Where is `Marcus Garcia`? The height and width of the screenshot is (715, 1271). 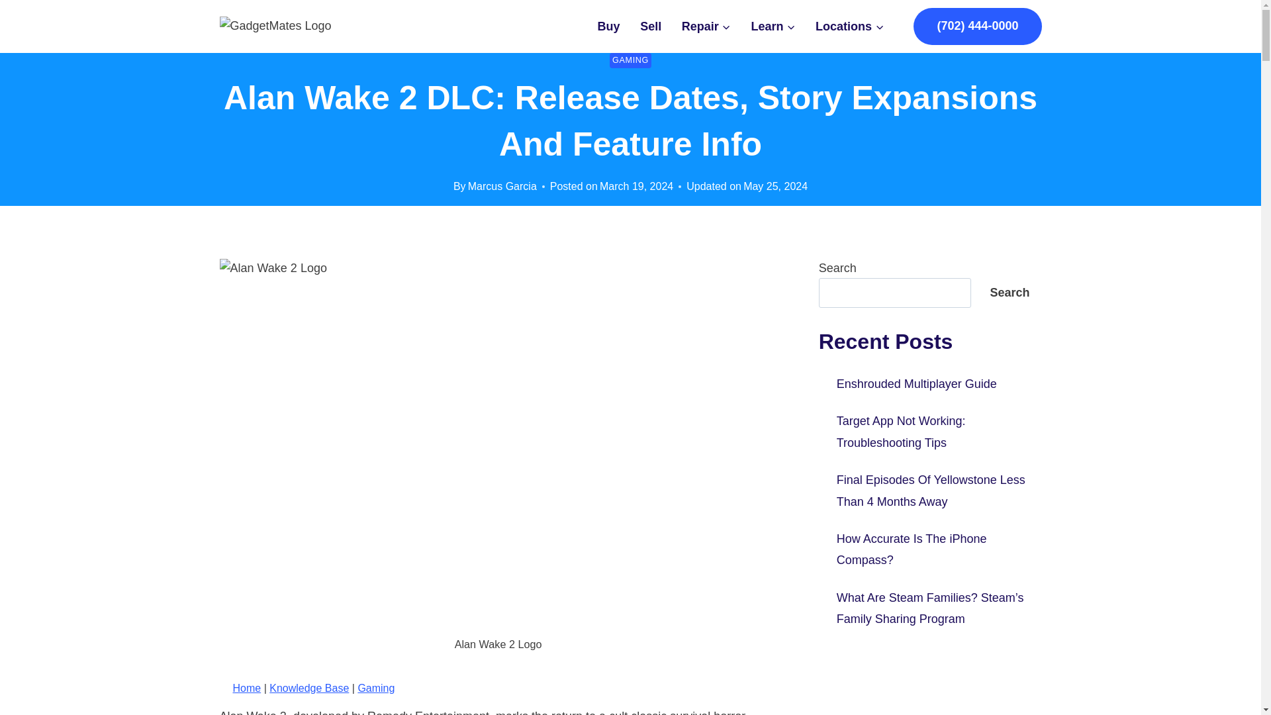
Marcus Garcia is located at coordinates (502, 187).